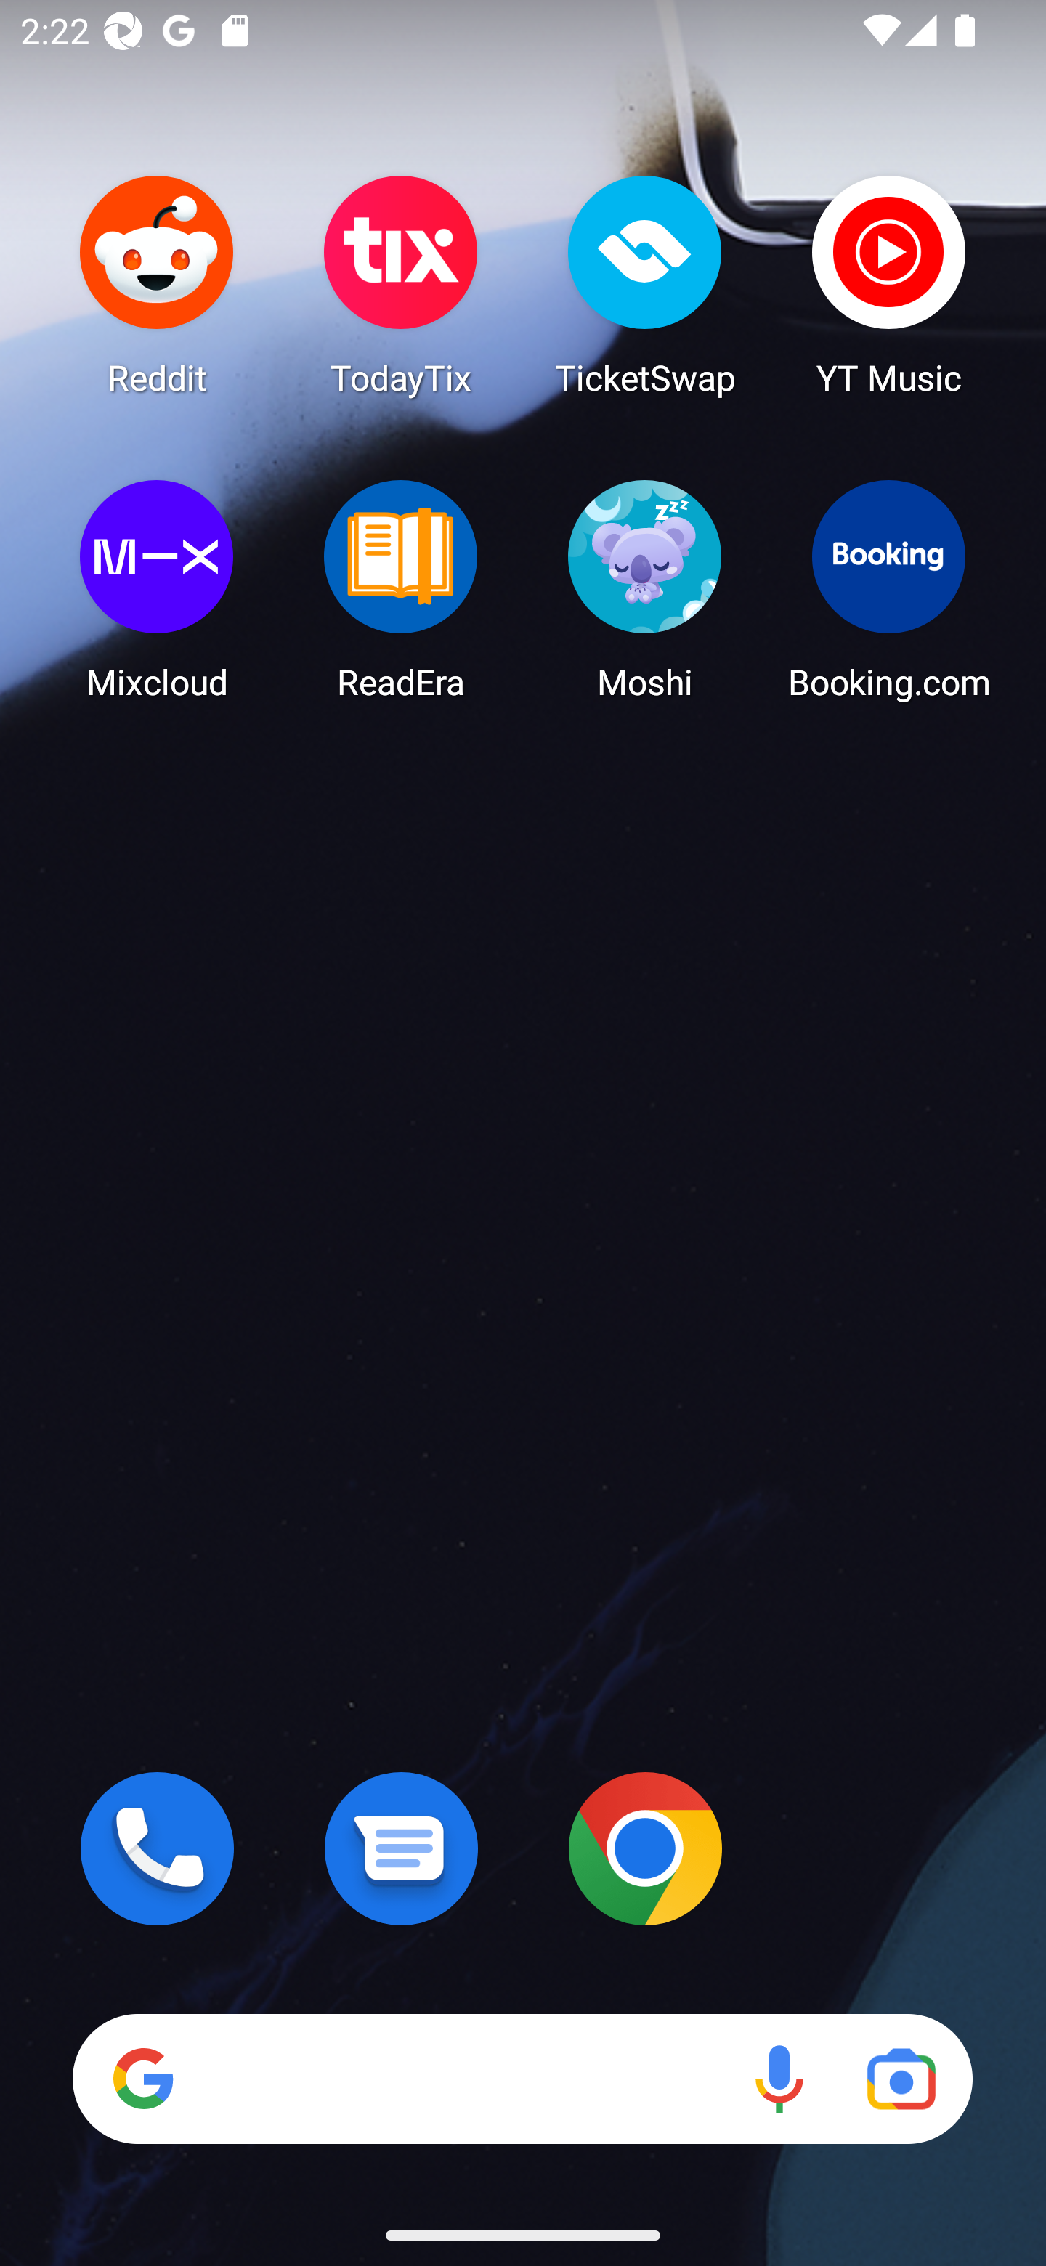 The image size is (1046, 2266). Describe the element at coordinates (157, 589) in the screenshot. I see `Mixcloud` at that location.